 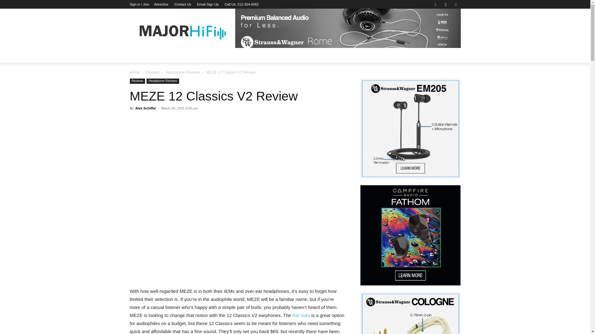 What do you see at coordinates (242, 4) in the screenshot?
I see `Call Us: 212-354-6062` at bounding box center [242, 4].